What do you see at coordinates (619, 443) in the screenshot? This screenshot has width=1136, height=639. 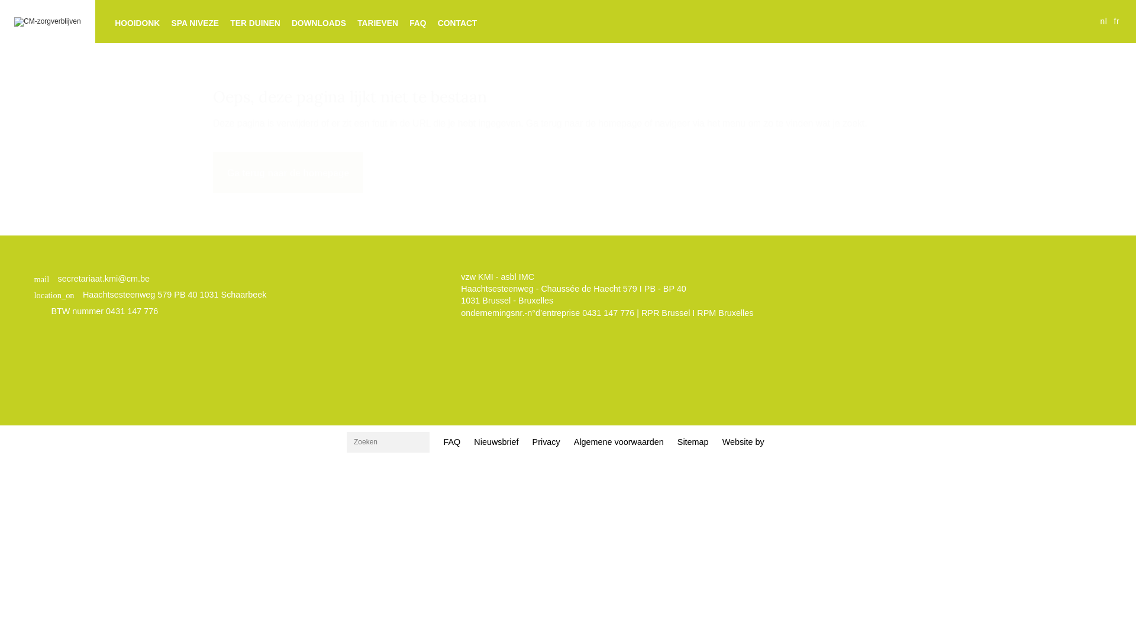 I see `Algemene voorwaarden` at bounding box center [619, 443].